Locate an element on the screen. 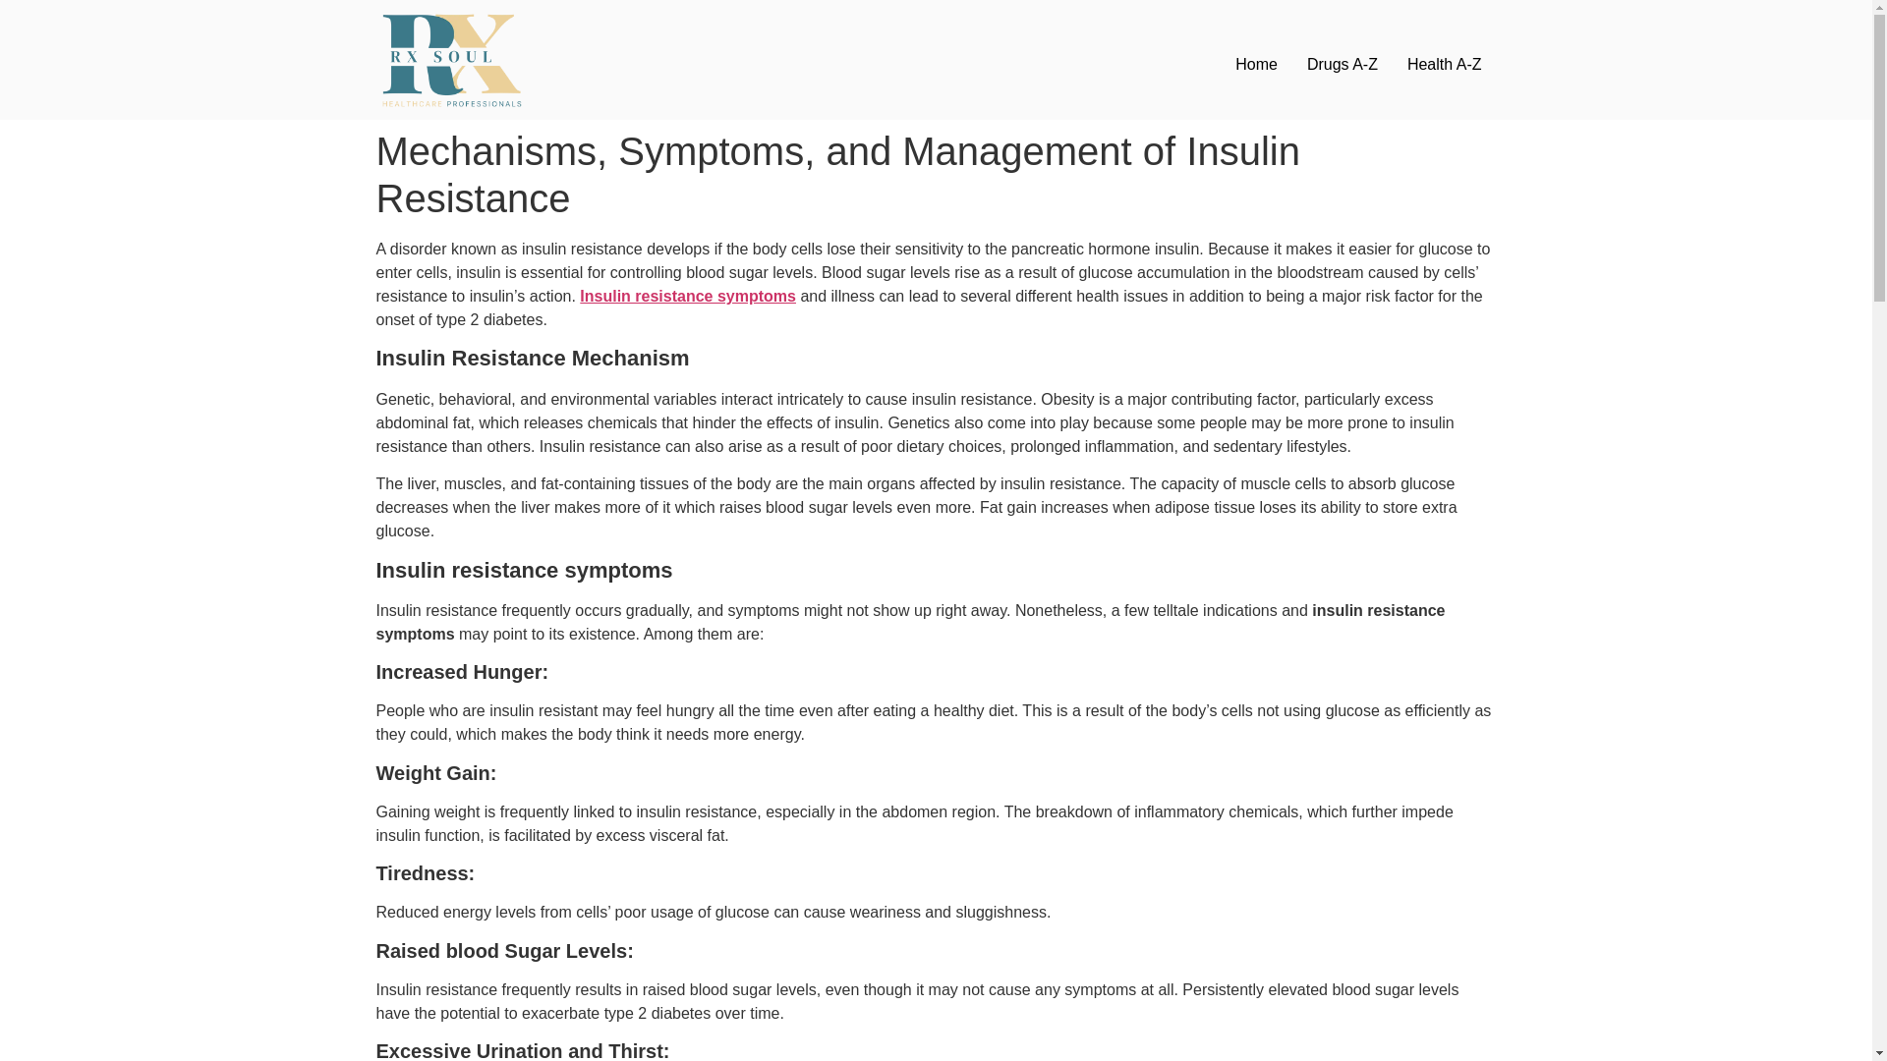 The image size is (1887, 1061). Home is located at coordinates (1256, 65).